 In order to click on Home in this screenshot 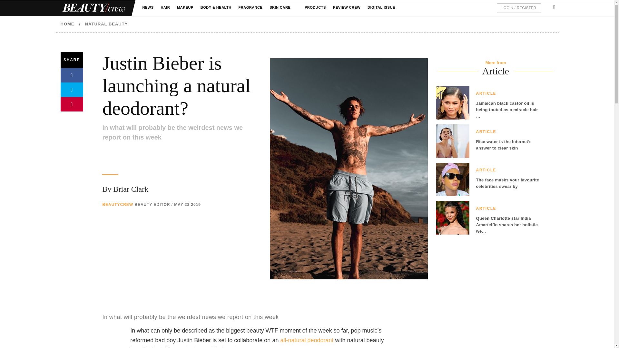, I will do `click(93, 8)`.